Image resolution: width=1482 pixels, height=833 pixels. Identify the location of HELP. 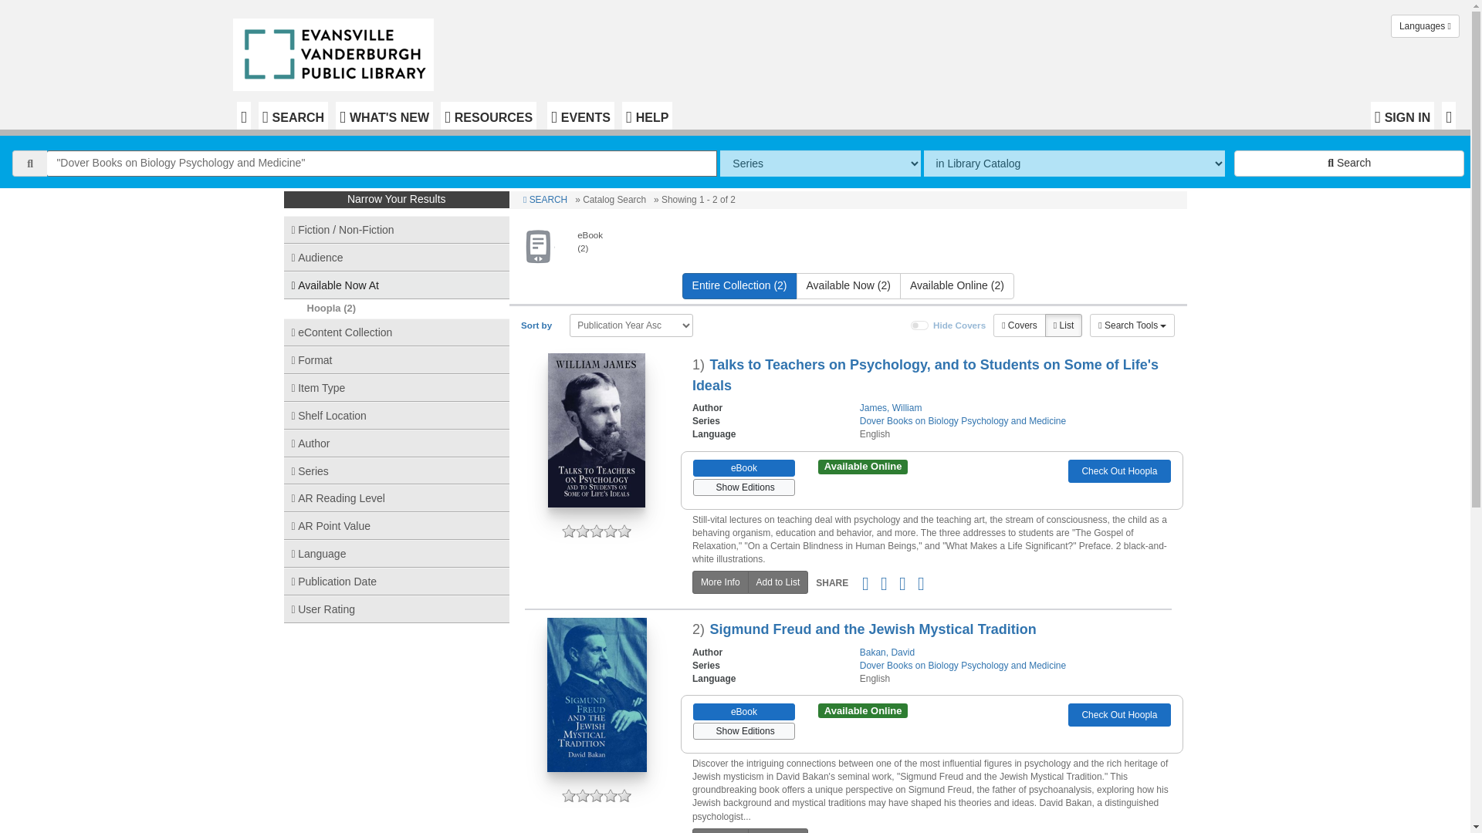
(647, 116).